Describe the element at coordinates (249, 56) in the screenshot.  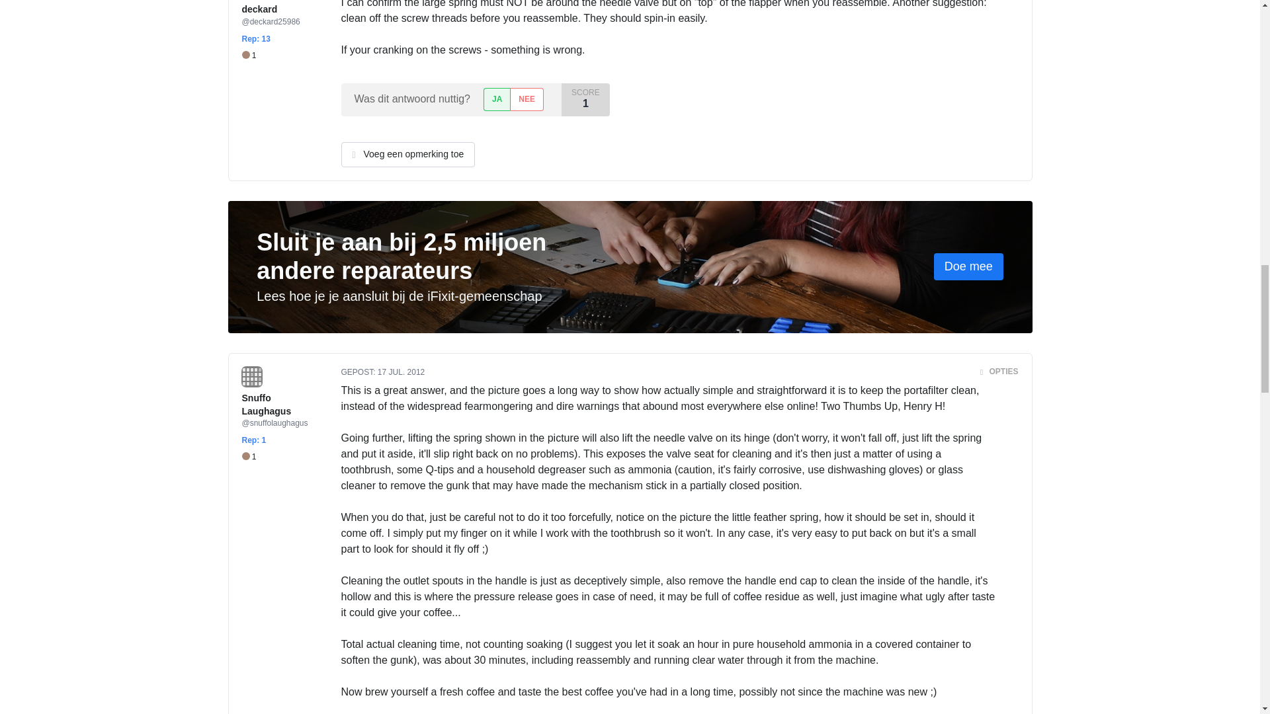
I see `1 Brons badges` at that location.